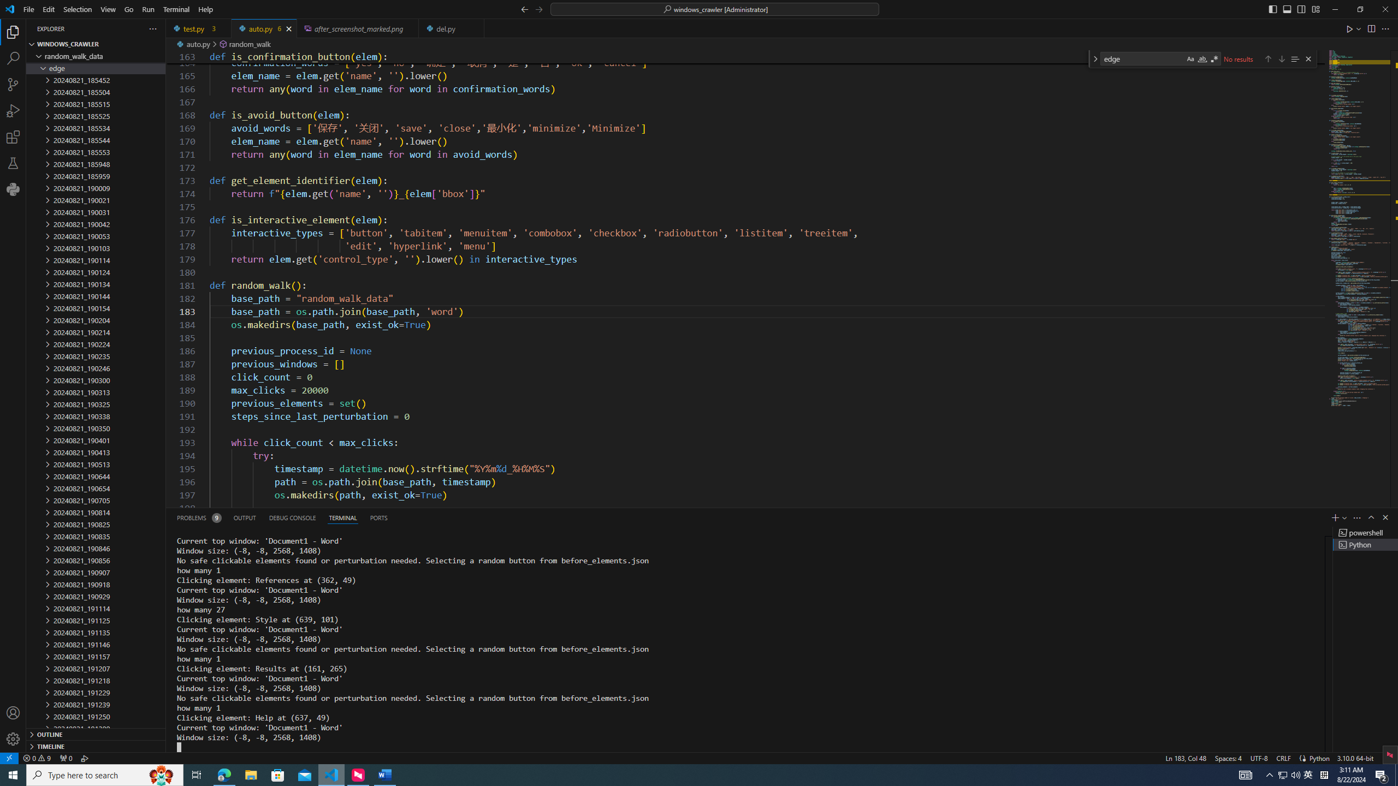 The width and height of the screenshot is (1398, 786). Describe the element at coordinates (476, 28) in the screenshot. I see `Close (Ctrl+F4)` at that location.